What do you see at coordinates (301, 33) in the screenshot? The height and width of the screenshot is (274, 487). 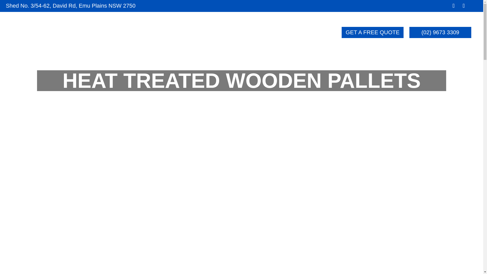 I see `CONTACT` at bounding box center [301, 33].